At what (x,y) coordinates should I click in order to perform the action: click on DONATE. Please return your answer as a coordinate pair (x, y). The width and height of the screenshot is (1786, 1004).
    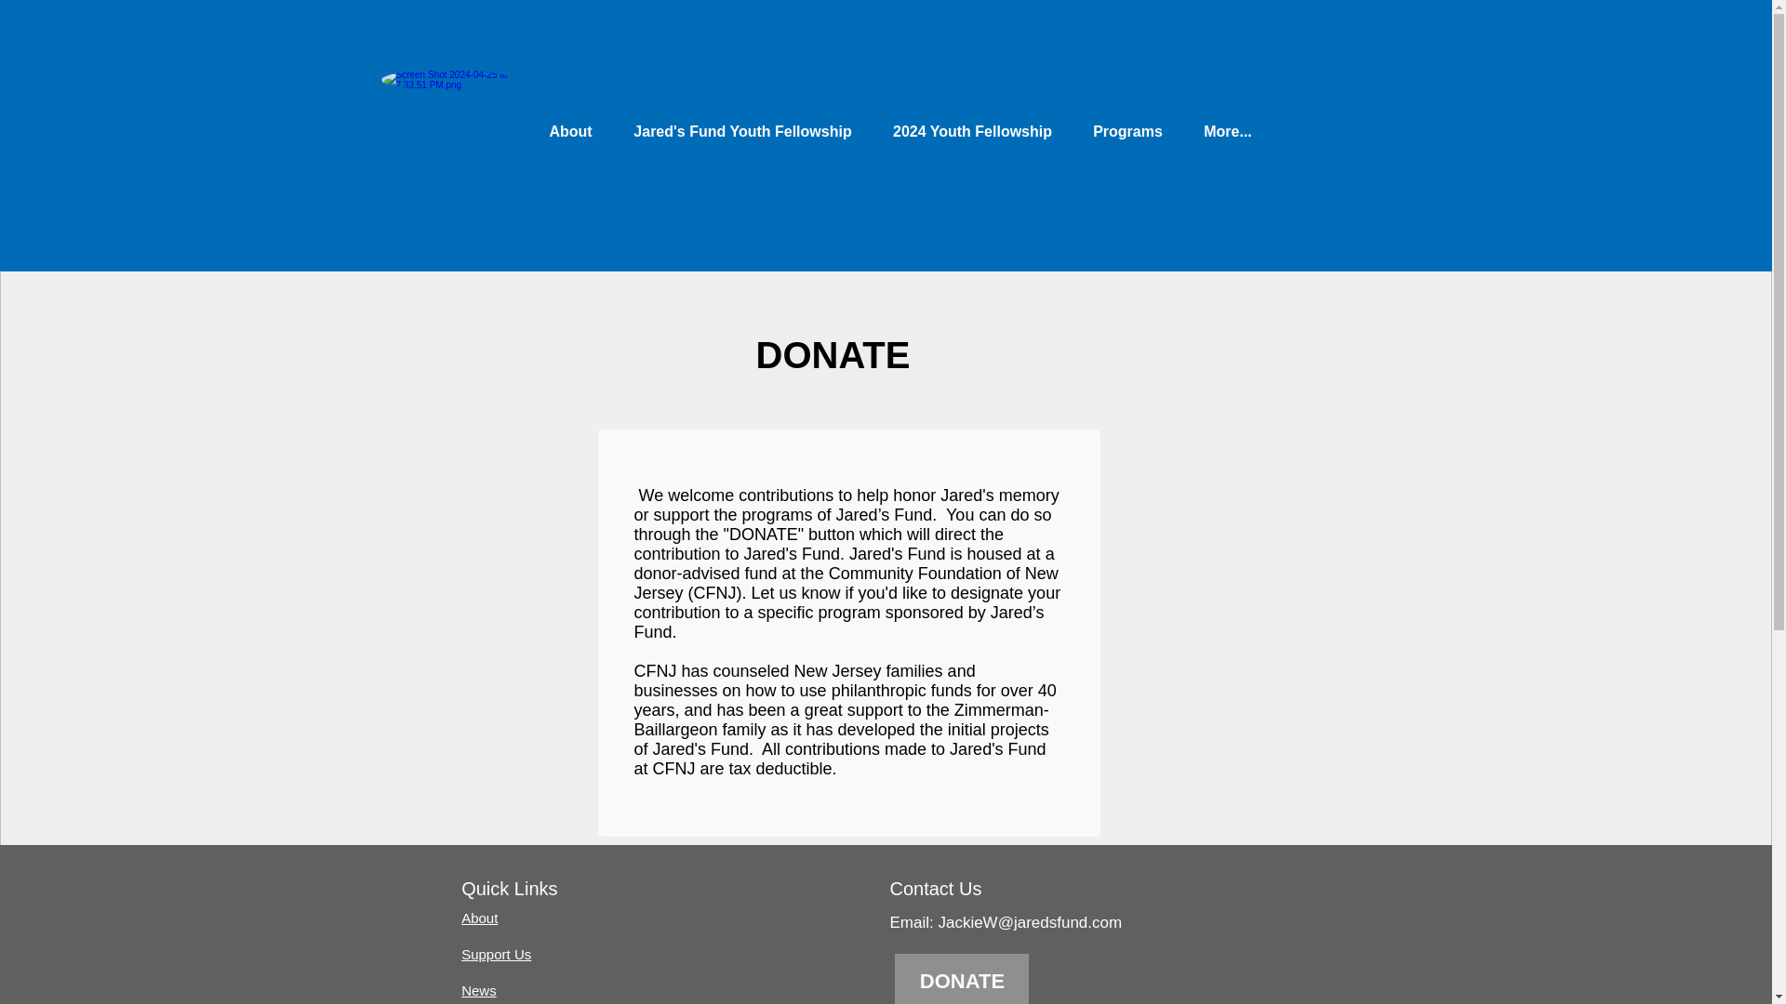
    Looking at the image, I should click on (961, 979).